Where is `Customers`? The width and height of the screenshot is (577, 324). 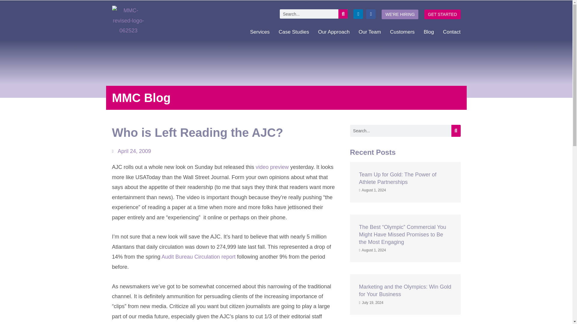 Customers is located at coordinates (402, 32).